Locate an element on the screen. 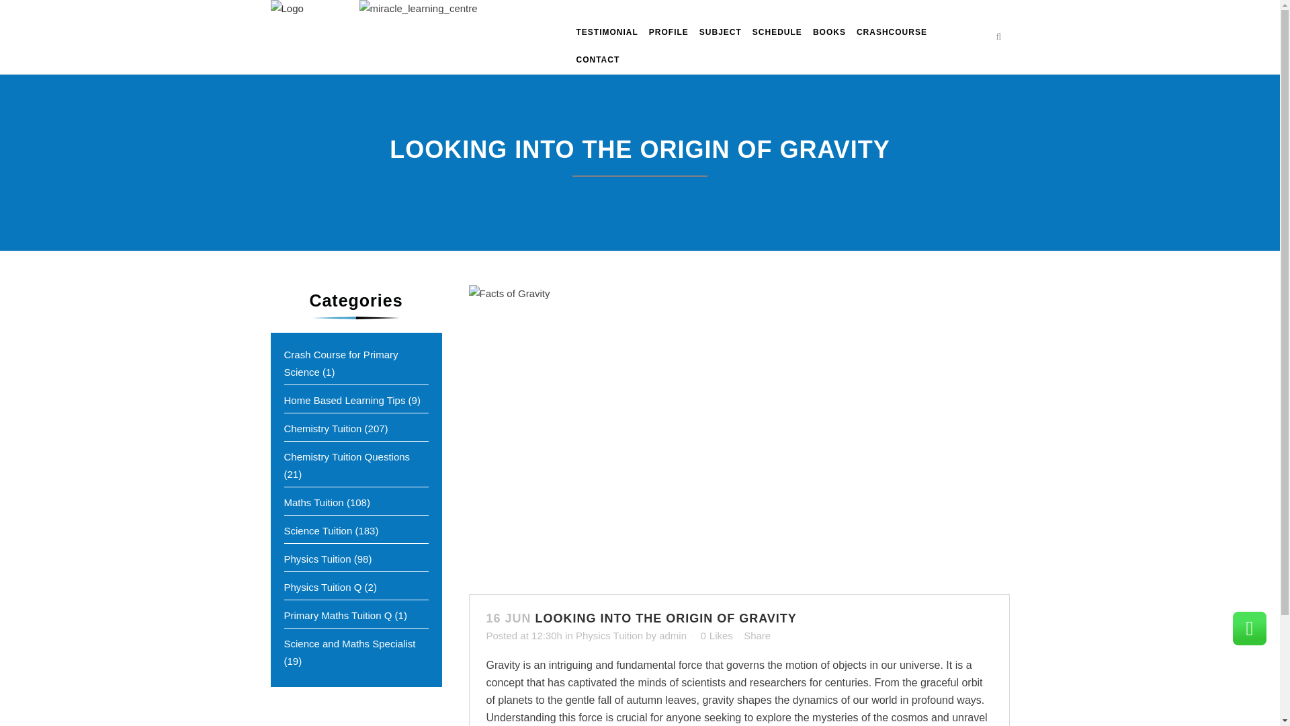  Matter is located at coordinates (720, 32).